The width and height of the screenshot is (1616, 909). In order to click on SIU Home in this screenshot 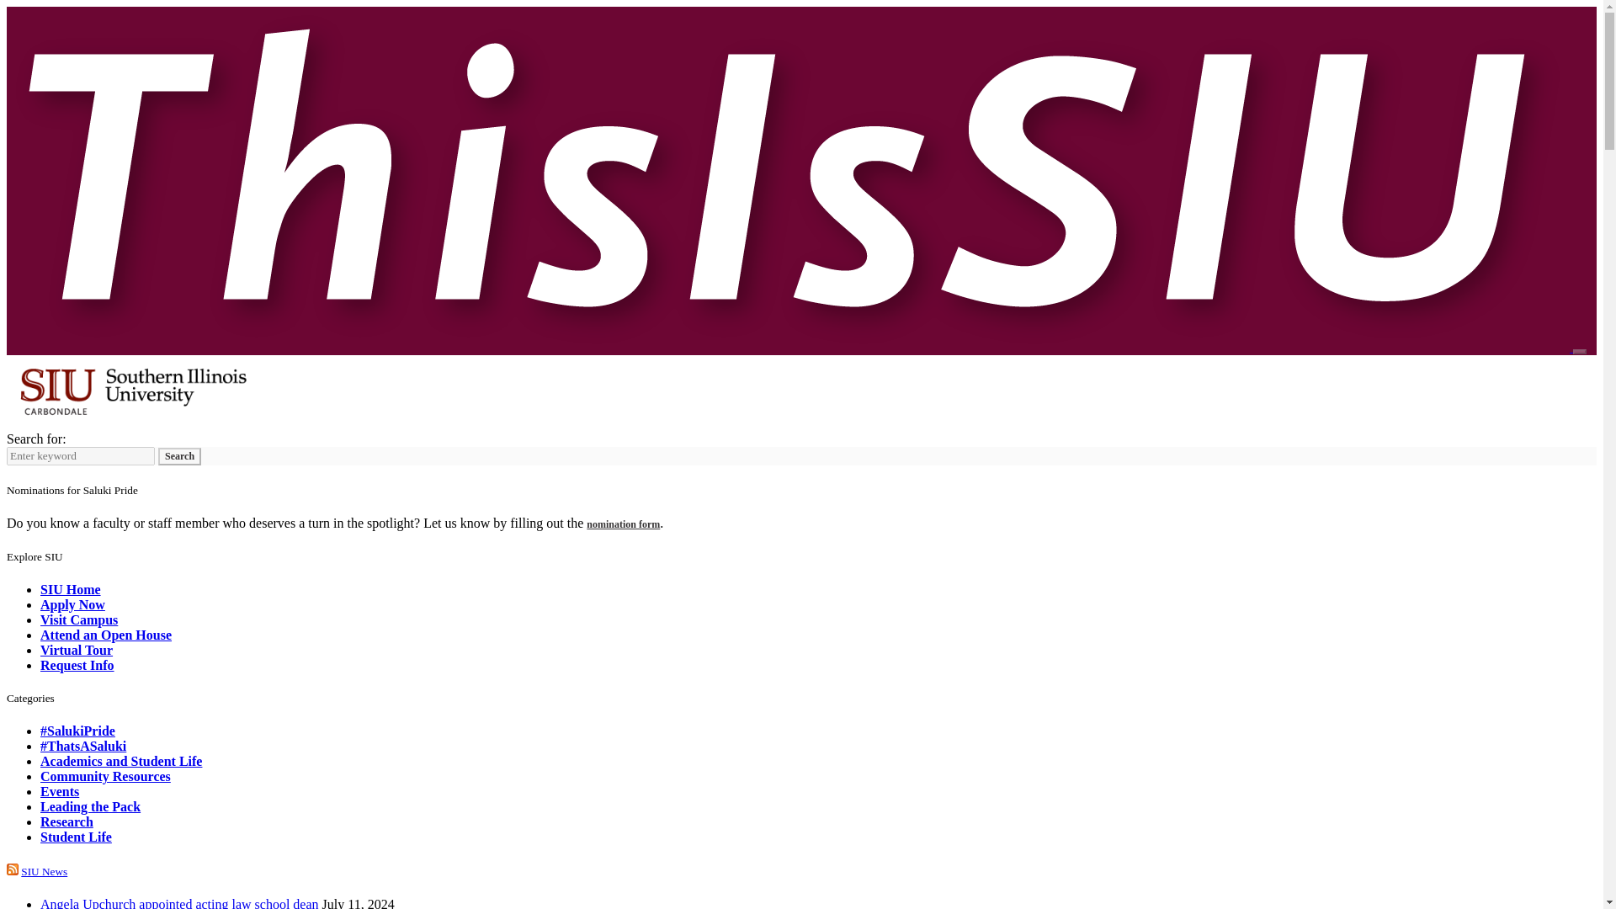, I will do `click(71, 589)`.